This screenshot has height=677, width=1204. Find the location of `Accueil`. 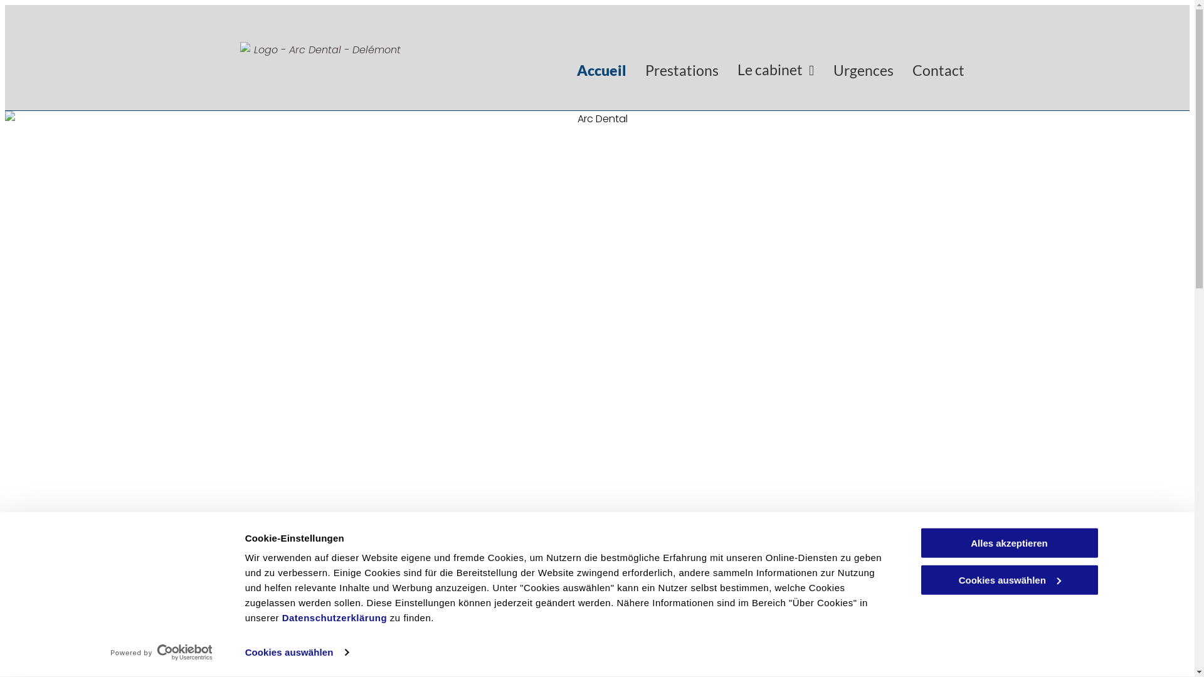

Accueil is located at coordinates (601, 70).